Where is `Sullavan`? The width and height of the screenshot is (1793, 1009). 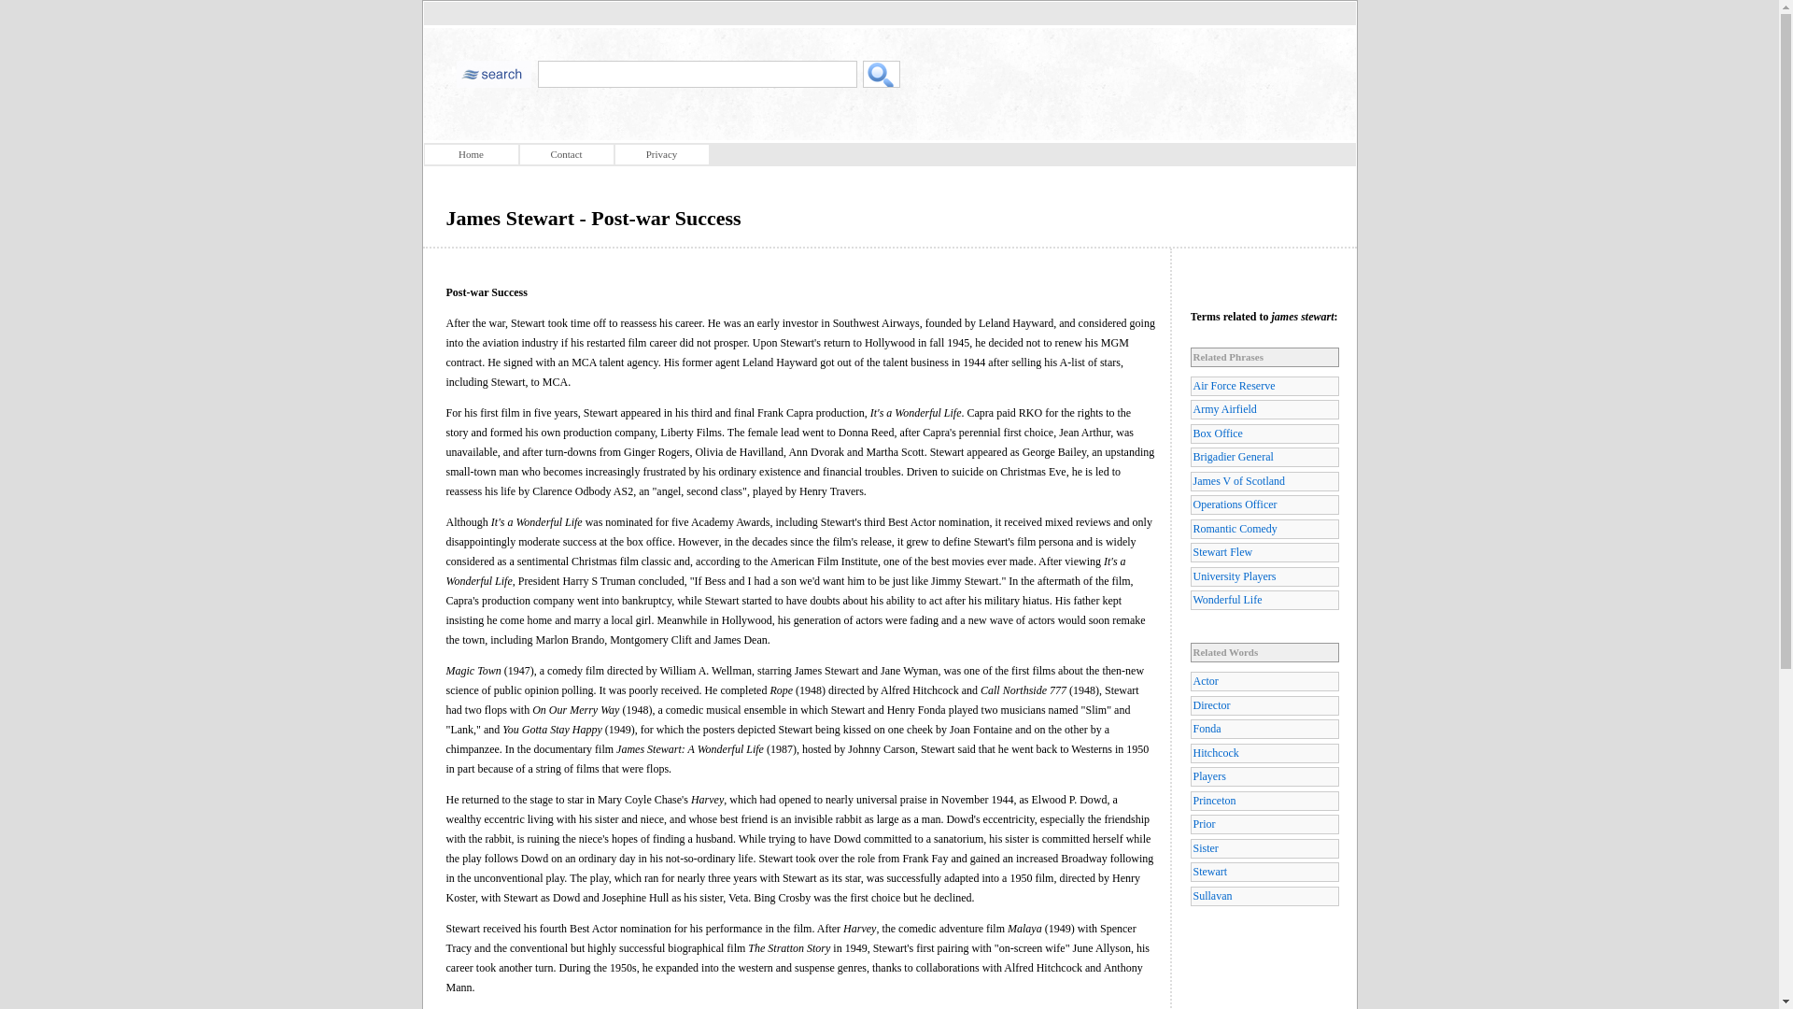
Sullavan is located at coordinates (1264, 896).